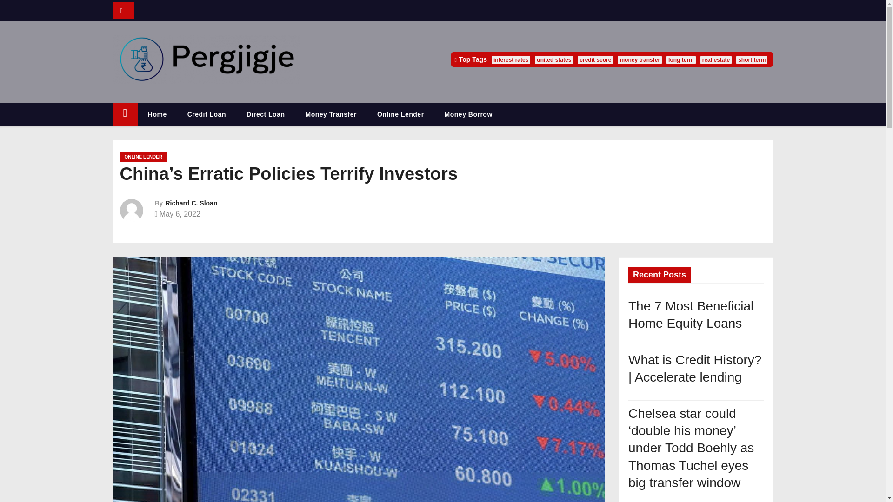 The height and width of the screenshot is (502, 893). Describe the element at coordinates (595, 59) in the screenshot. I see `credit score` at that location.